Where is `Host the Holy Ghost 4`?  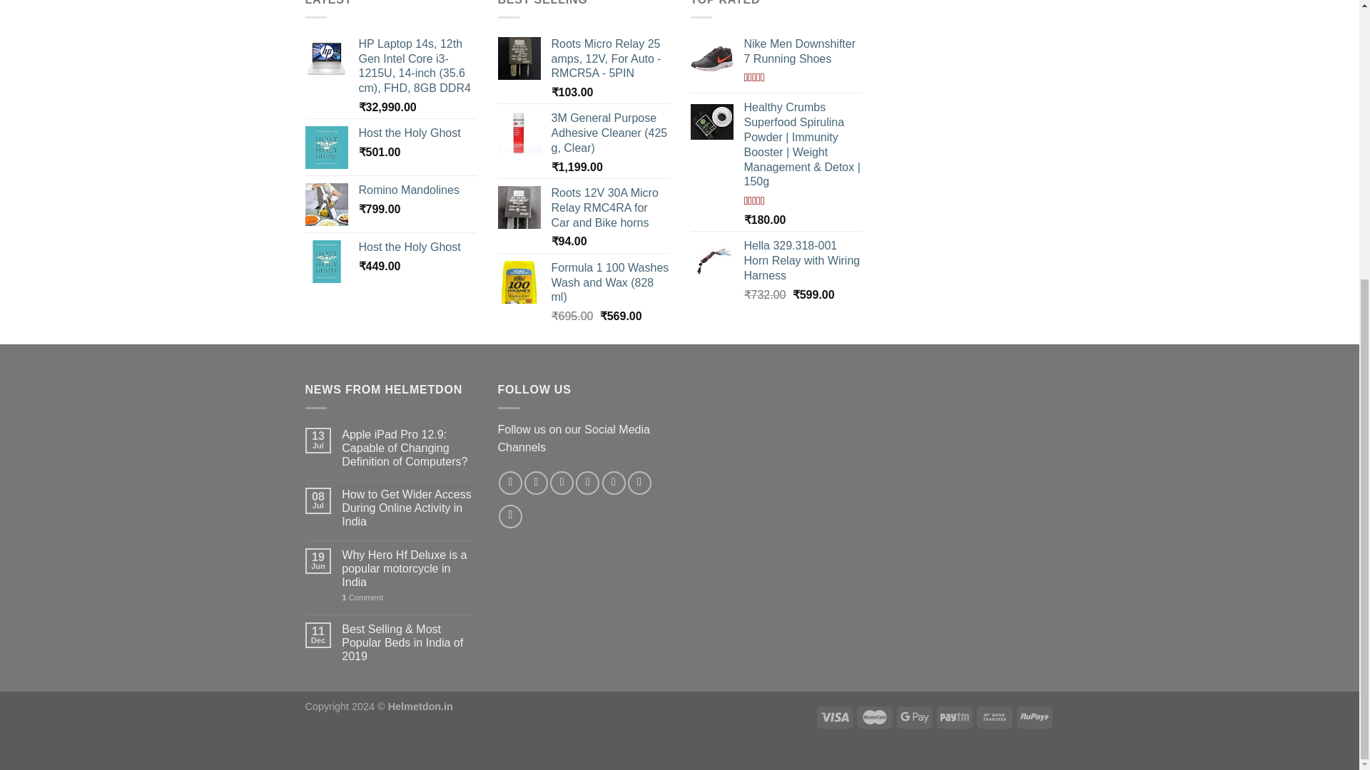 Host the Holy Ghost 4 is located at coordinates (327, 261).